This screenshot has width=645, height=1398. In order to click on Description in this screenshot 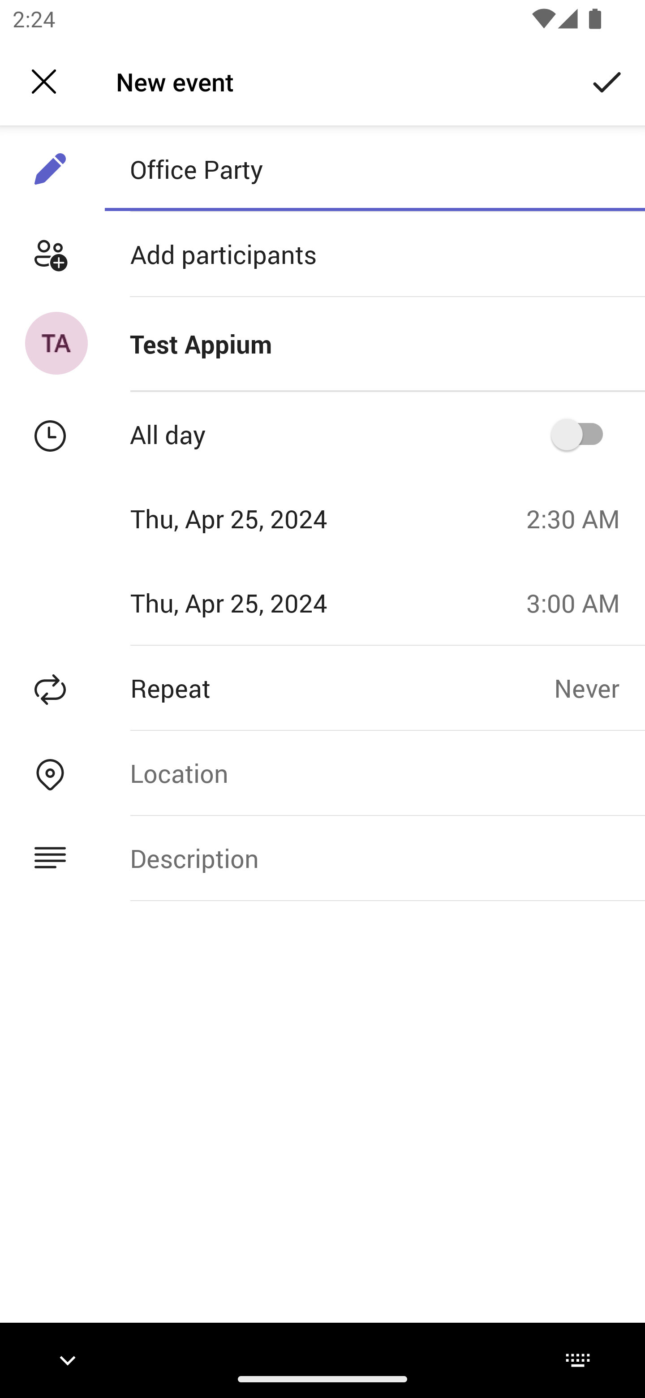, I will do `click(374, 859)`.